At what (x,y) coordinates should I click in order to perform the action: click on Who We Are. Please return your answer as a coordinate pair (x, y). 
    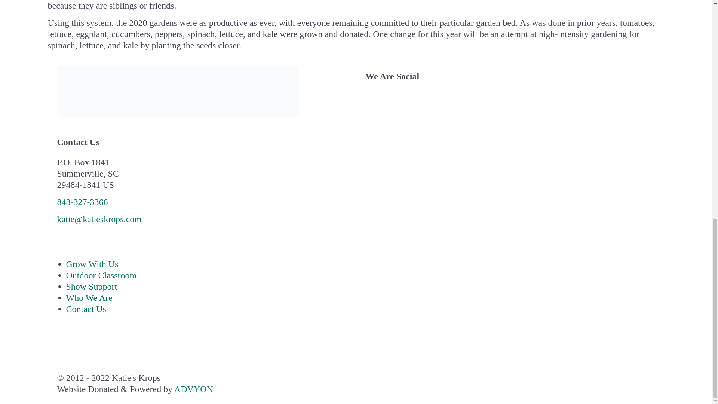
    Looking at the image, I should click on (89, 298).